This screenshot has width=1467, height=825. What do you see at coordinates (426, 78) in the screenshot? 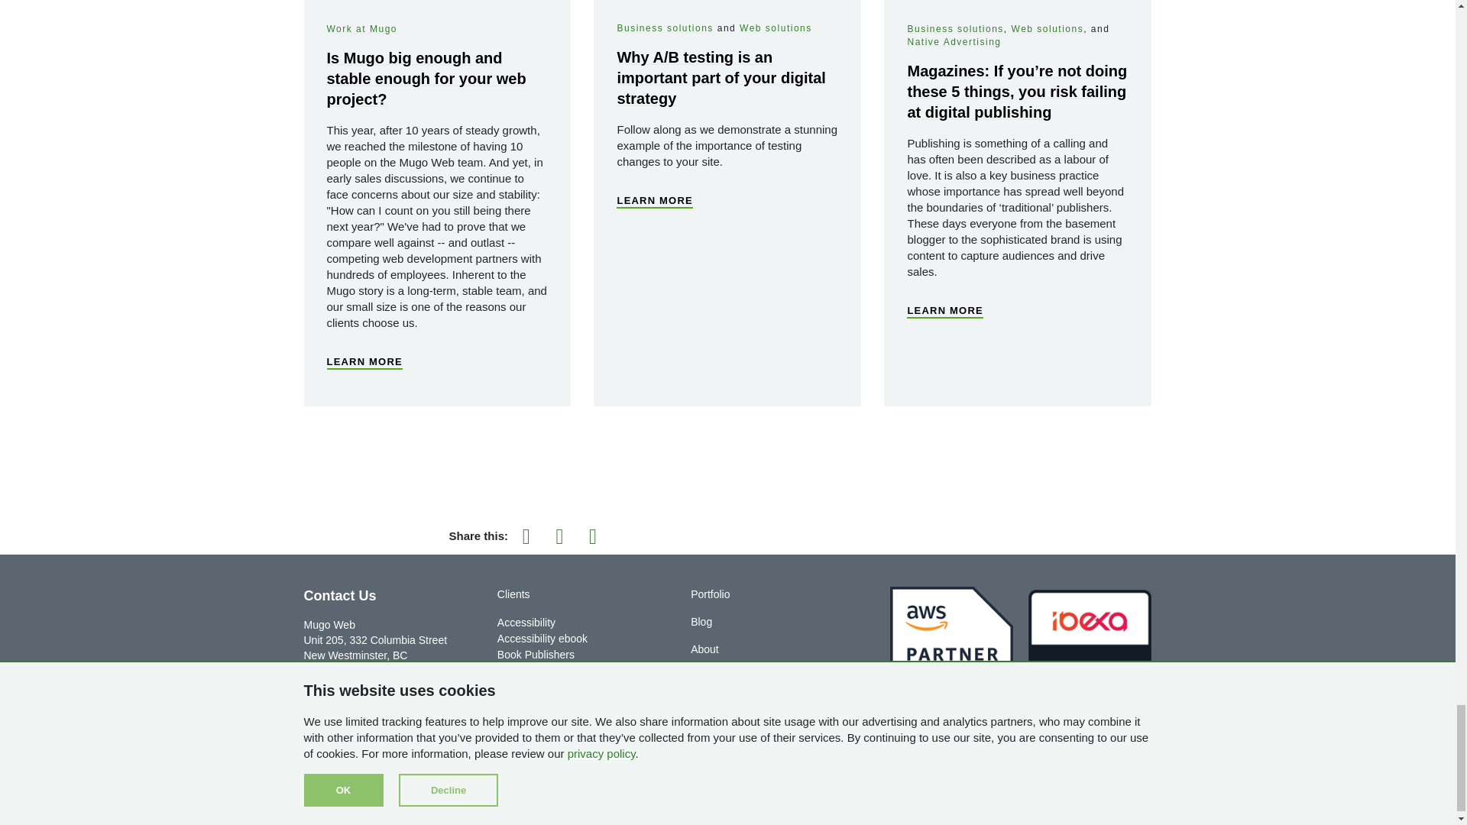
I see `Is Mugo big enough and stable enough for your web project?` at bounding box center [426, 78].